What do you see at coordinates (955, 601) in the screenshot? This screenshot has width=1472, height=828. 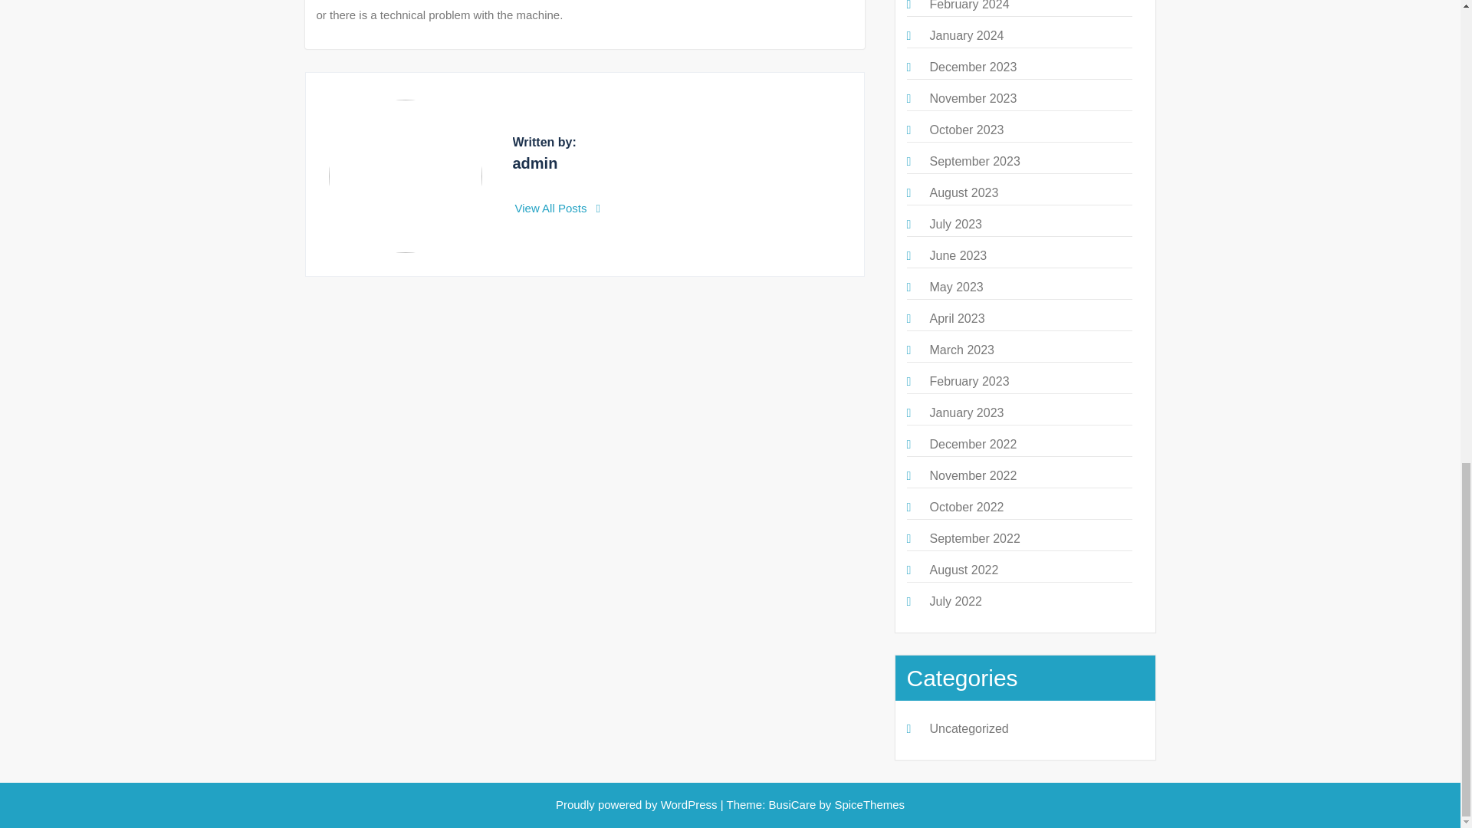 I see `July 2022` at bounding box center [955, 601].